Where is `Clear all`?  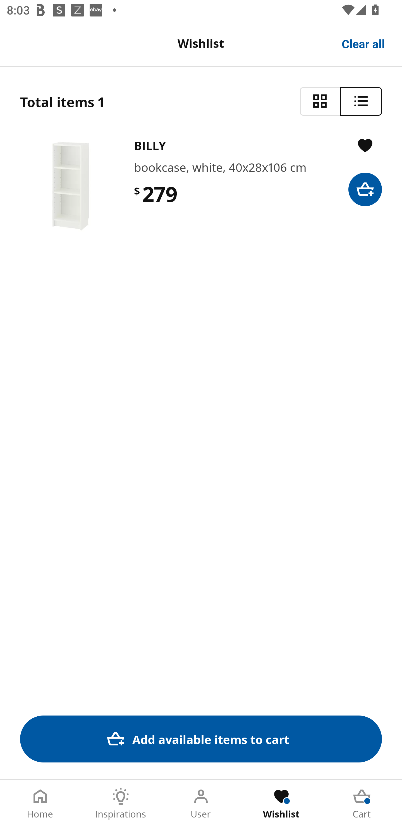 Clear all is located at coordinates (363, 43).